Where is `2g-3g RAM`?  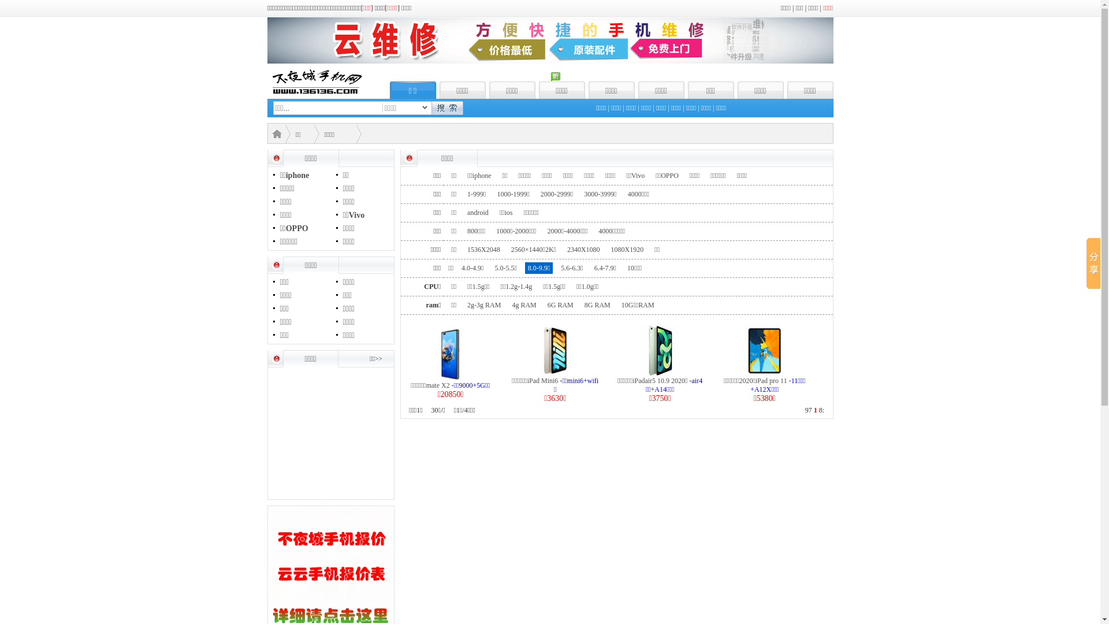
2g-3g RAM is located at coordinates (484, 305).